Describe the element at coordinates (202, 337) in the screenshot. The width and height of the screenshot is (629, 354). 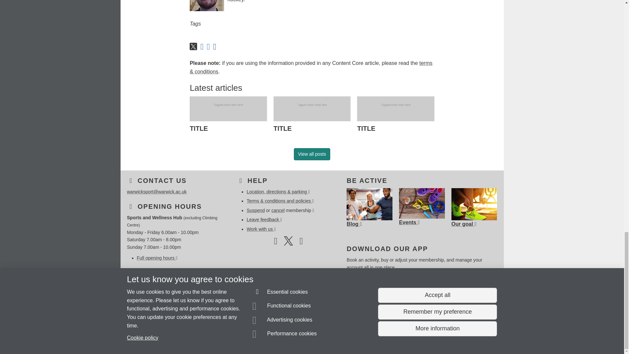
I see `Information about cookies` at that location.